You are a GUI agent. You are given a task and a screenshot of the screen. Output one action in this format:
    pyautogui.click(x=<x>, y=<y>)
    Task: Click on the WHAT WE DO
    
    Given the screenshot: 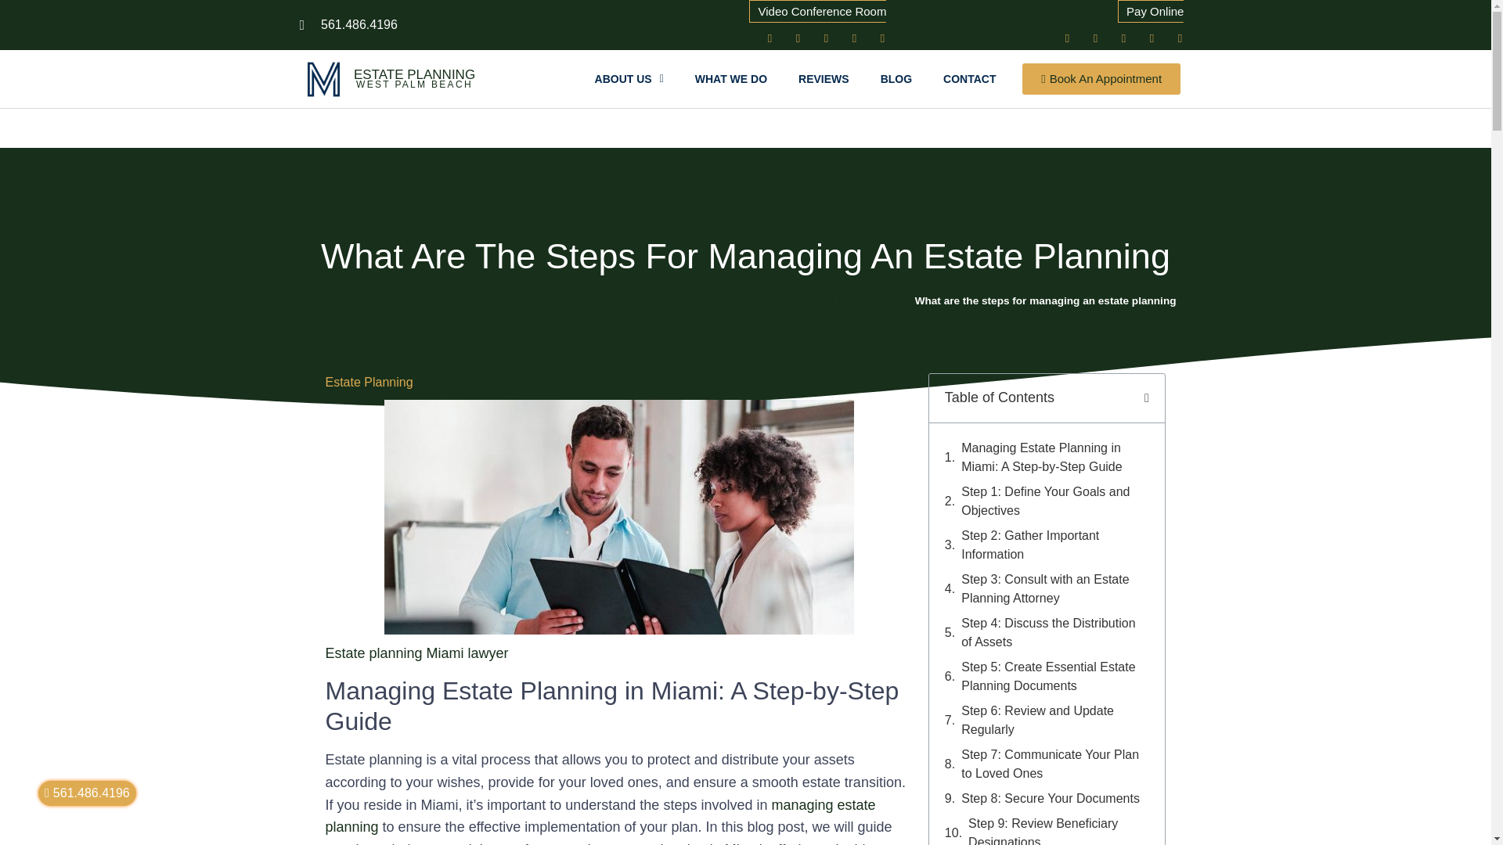 What is the action you would take?
    pyautogui.click(x=731, y=78)
    